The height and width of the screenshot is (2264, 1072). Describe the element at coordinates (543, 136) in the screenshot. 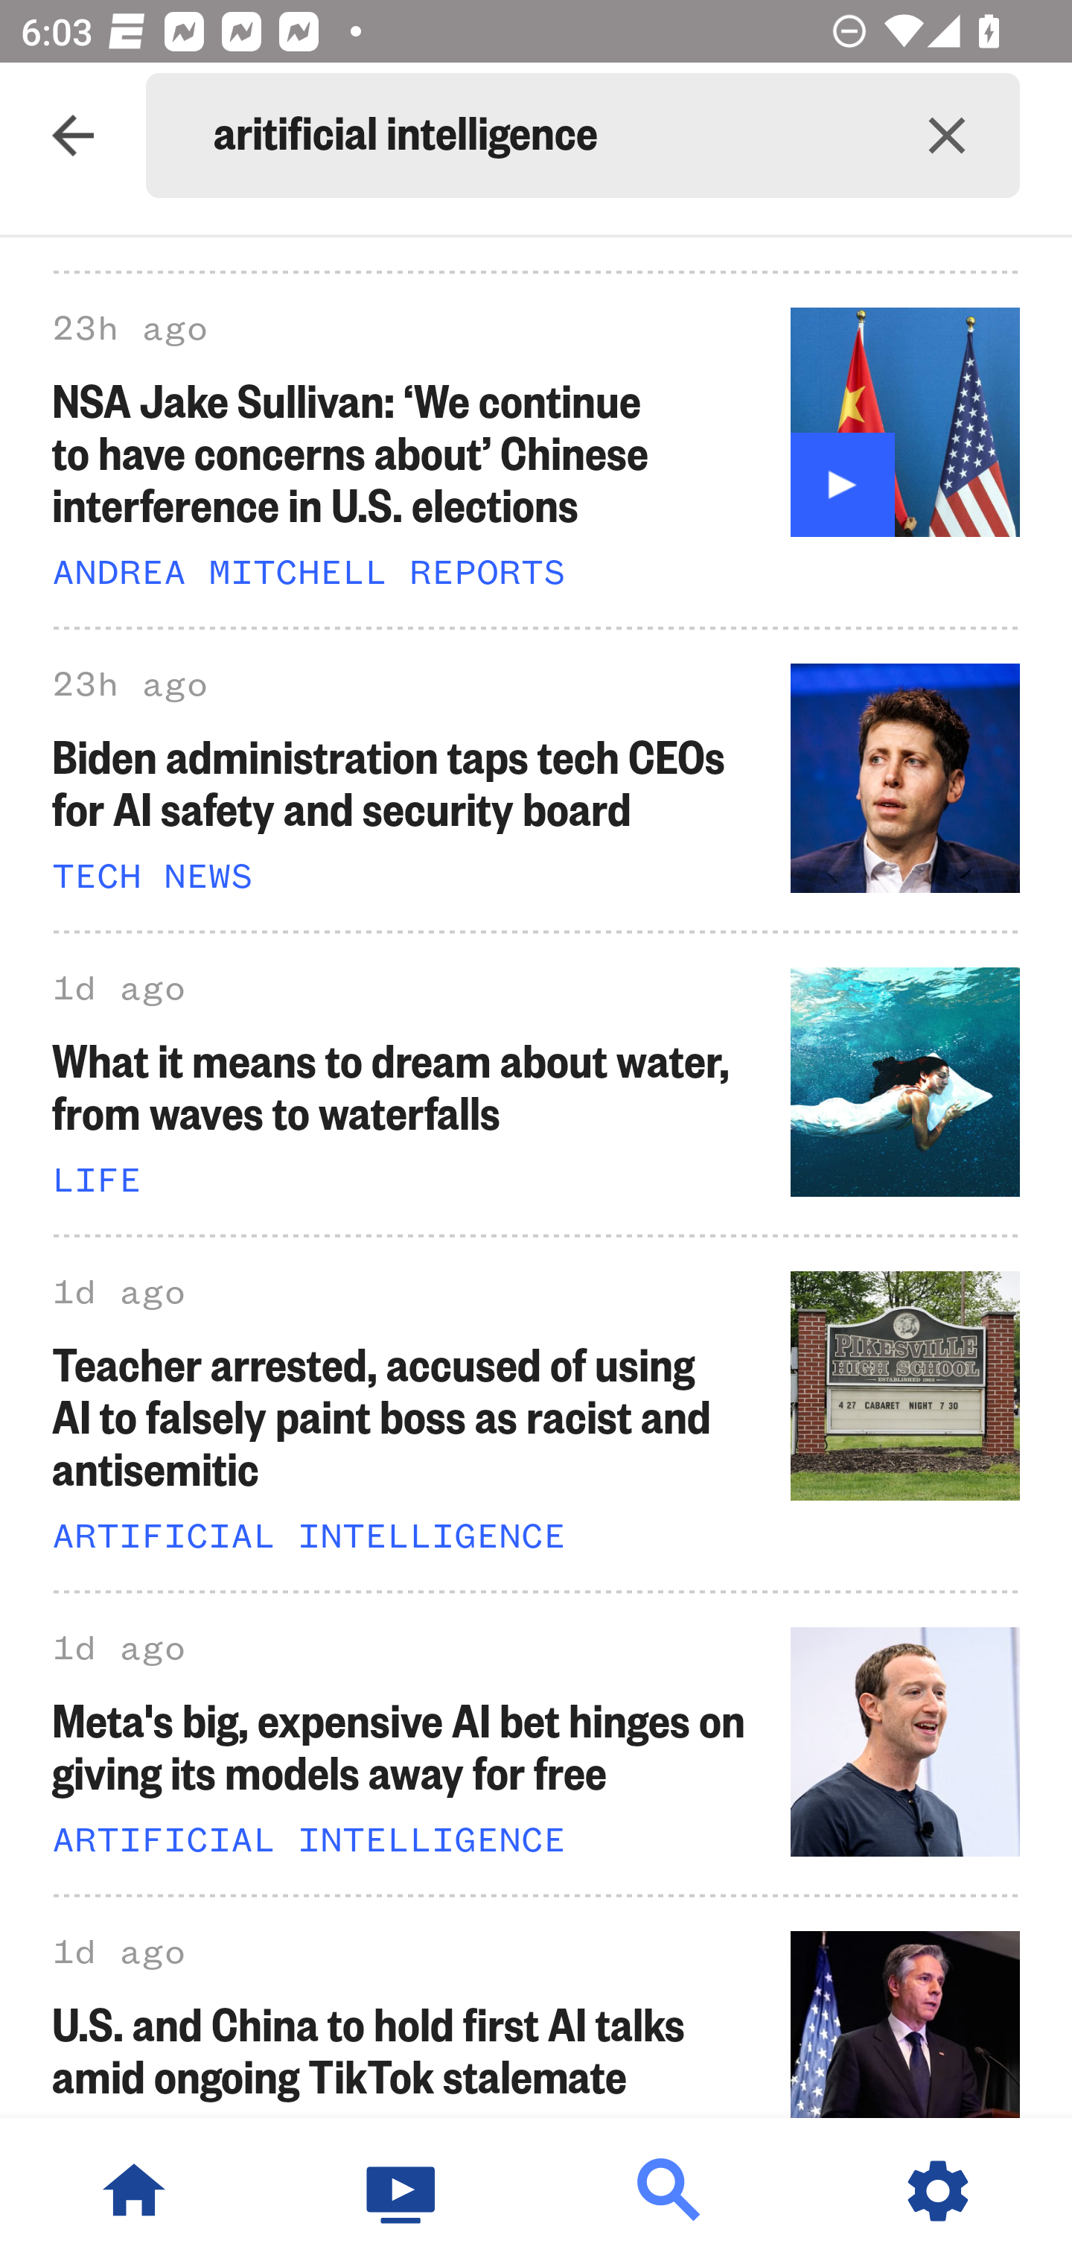

I see `aritificial intelligence` at that location.